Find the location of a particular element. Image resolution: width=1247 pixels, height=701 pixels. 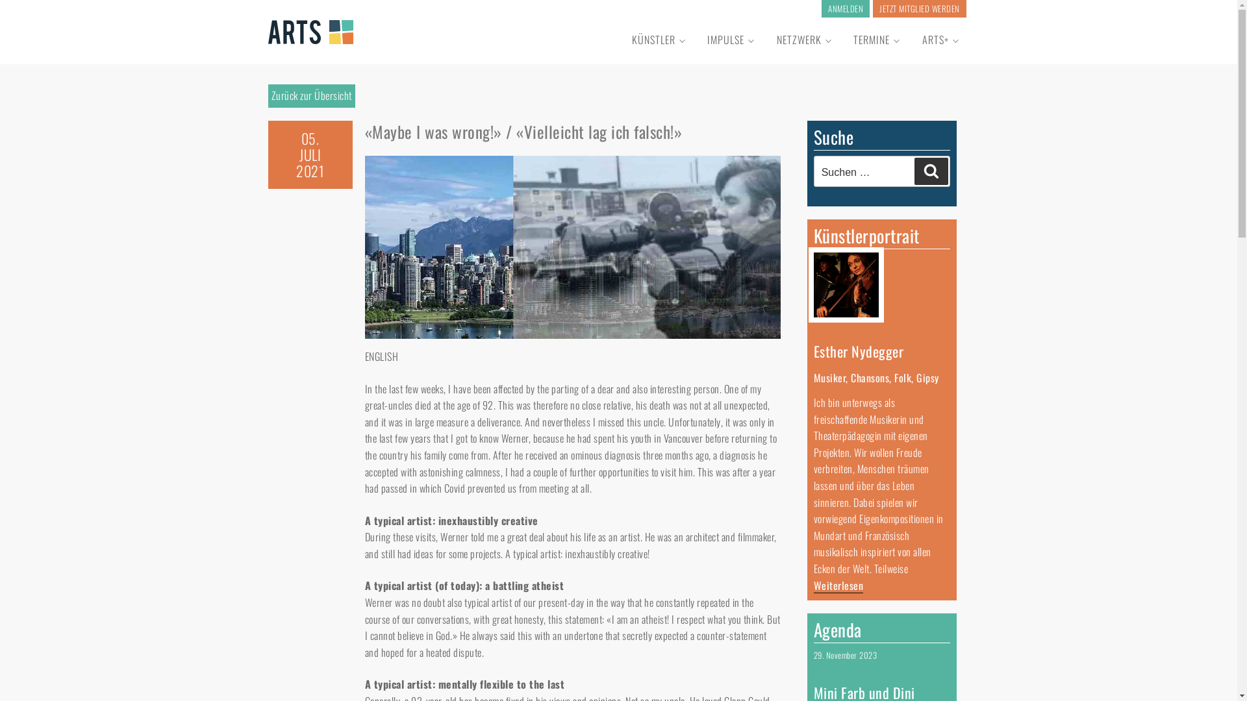

NETZWERK is located at coordinates (804, 40).